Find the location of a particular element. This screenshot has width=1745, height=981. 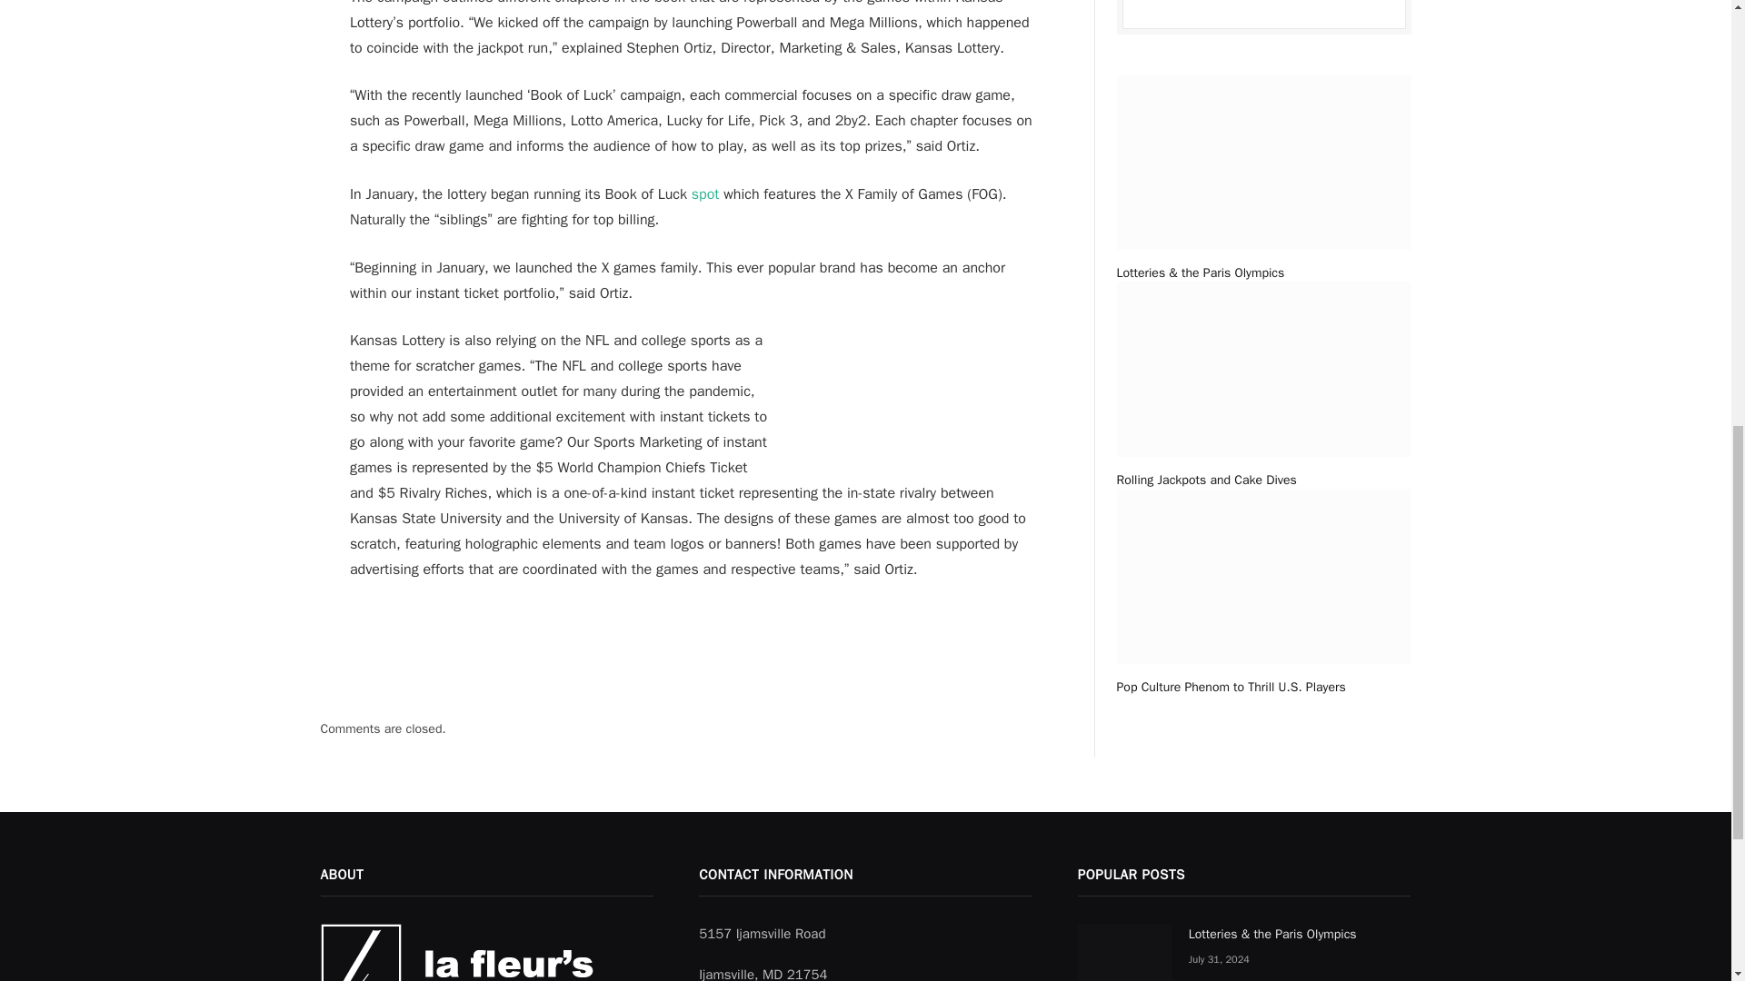

Pop Culture Phenom to Thrill U.S. Players is located at coordinates (1263, 687).